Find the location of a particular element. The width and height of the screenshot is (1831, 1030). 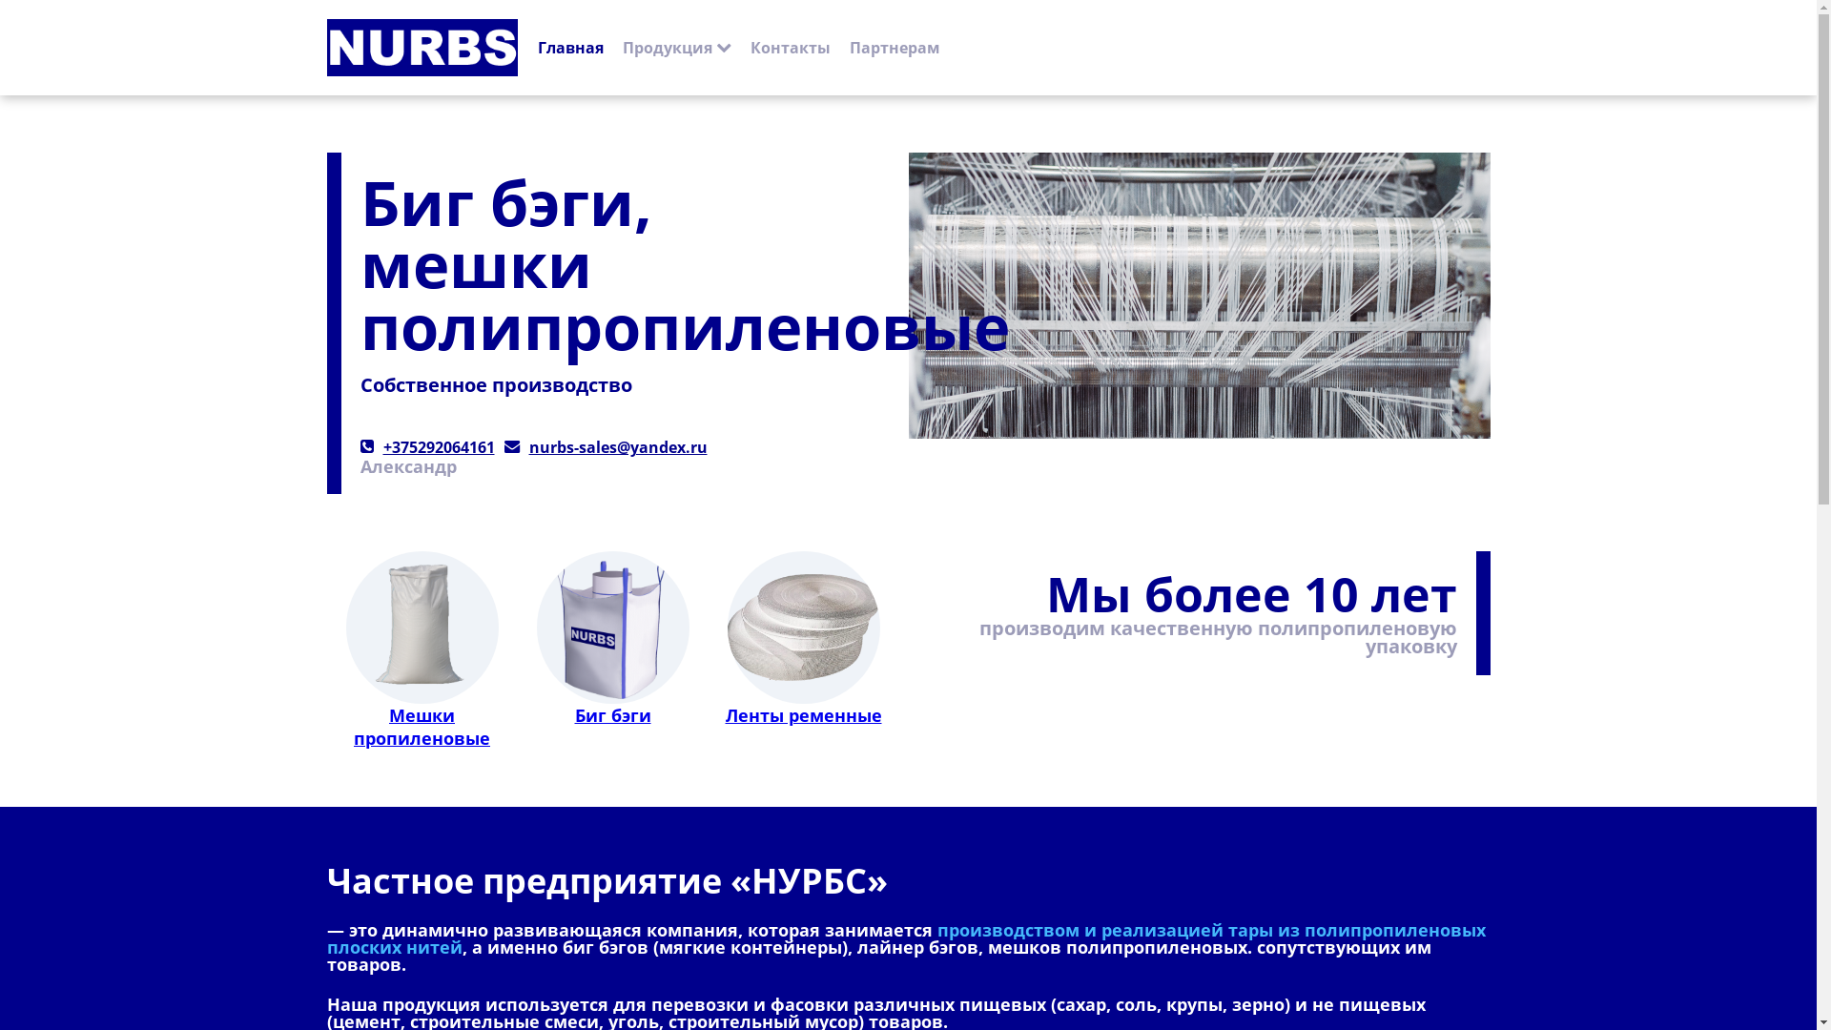

nurbs-sales@yandex.ru is located at coordinates (618, 447).